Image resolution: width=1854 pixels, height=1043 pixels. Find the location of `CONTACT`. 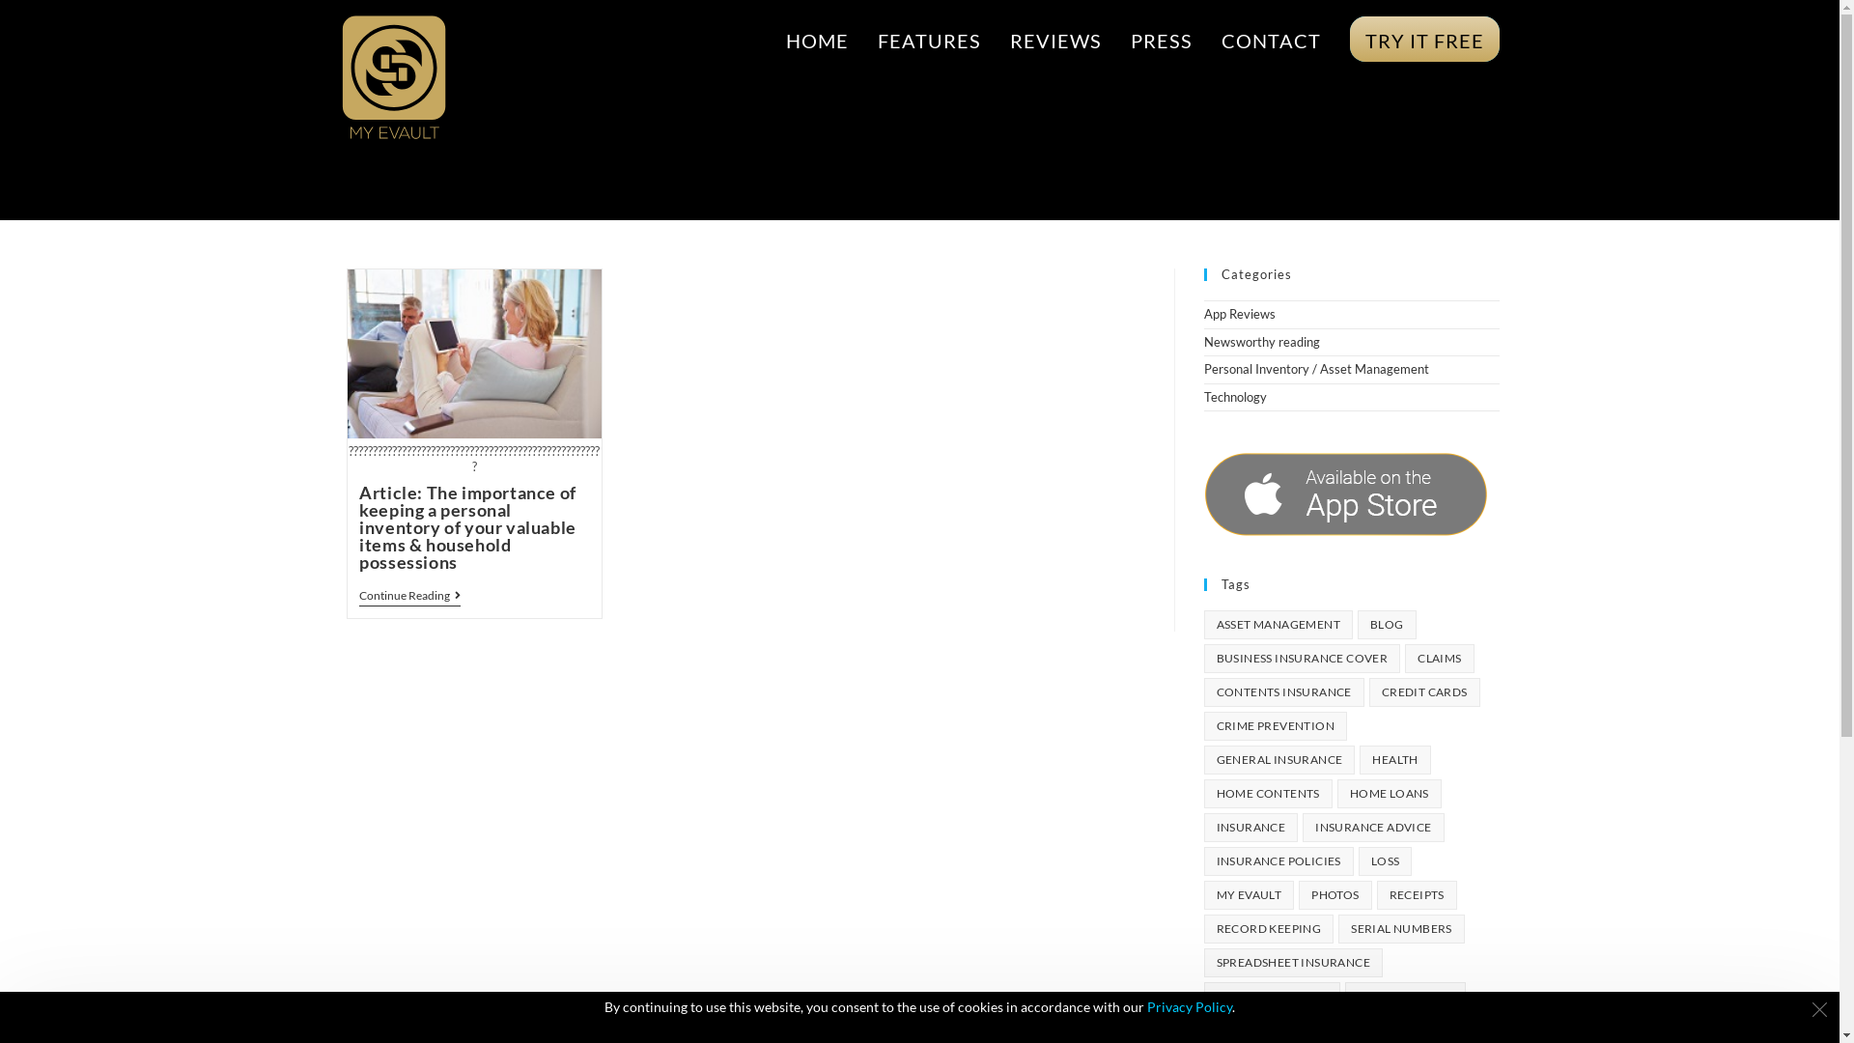

CONTACT is located at coordinates (1271, 41).